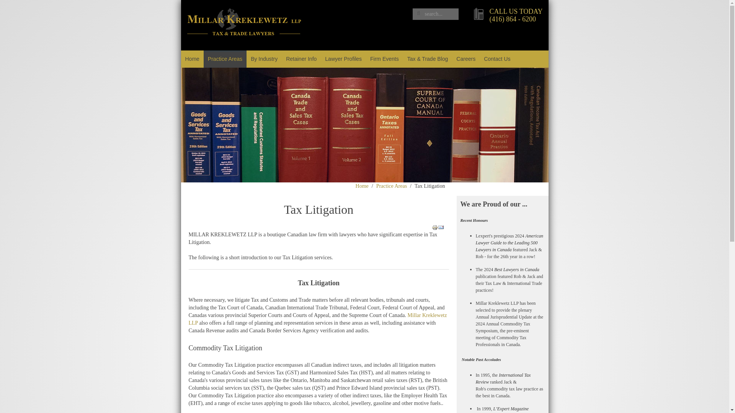 This screenshot has height=413, width=735. What do you see at coordinates (317, 319) in the screenshot?
I see `Millar Kreklewetz LLP` at bounding box center [317, 319].